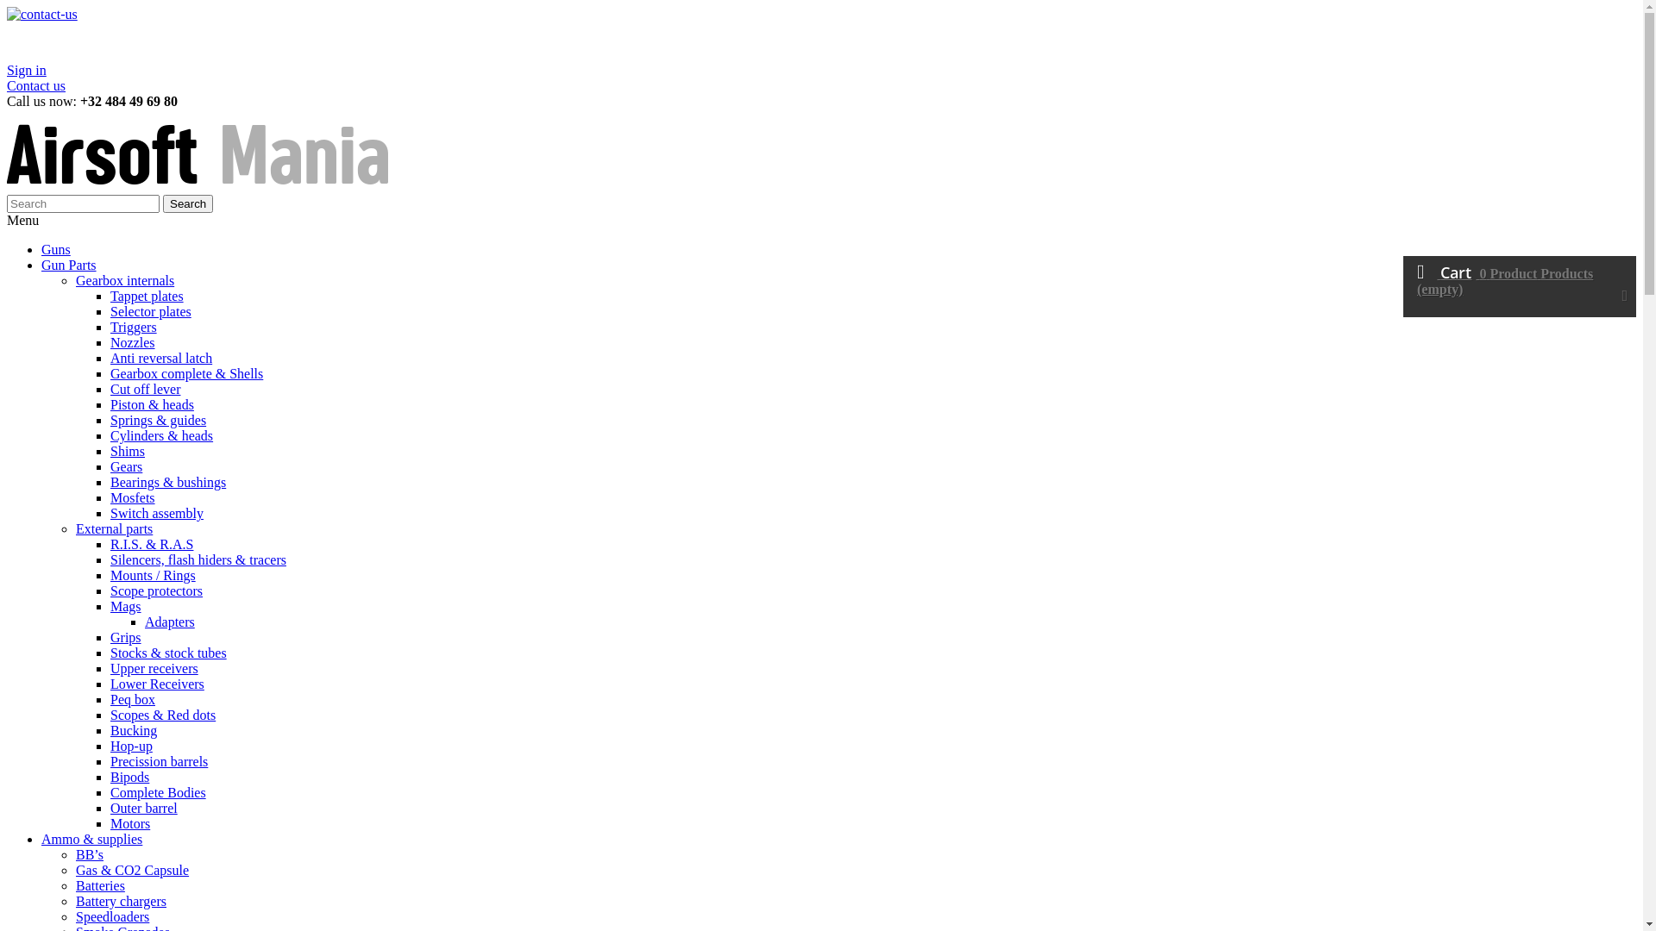  I want to click on Cart 0 Product Products (empty), so click(1520, 286).